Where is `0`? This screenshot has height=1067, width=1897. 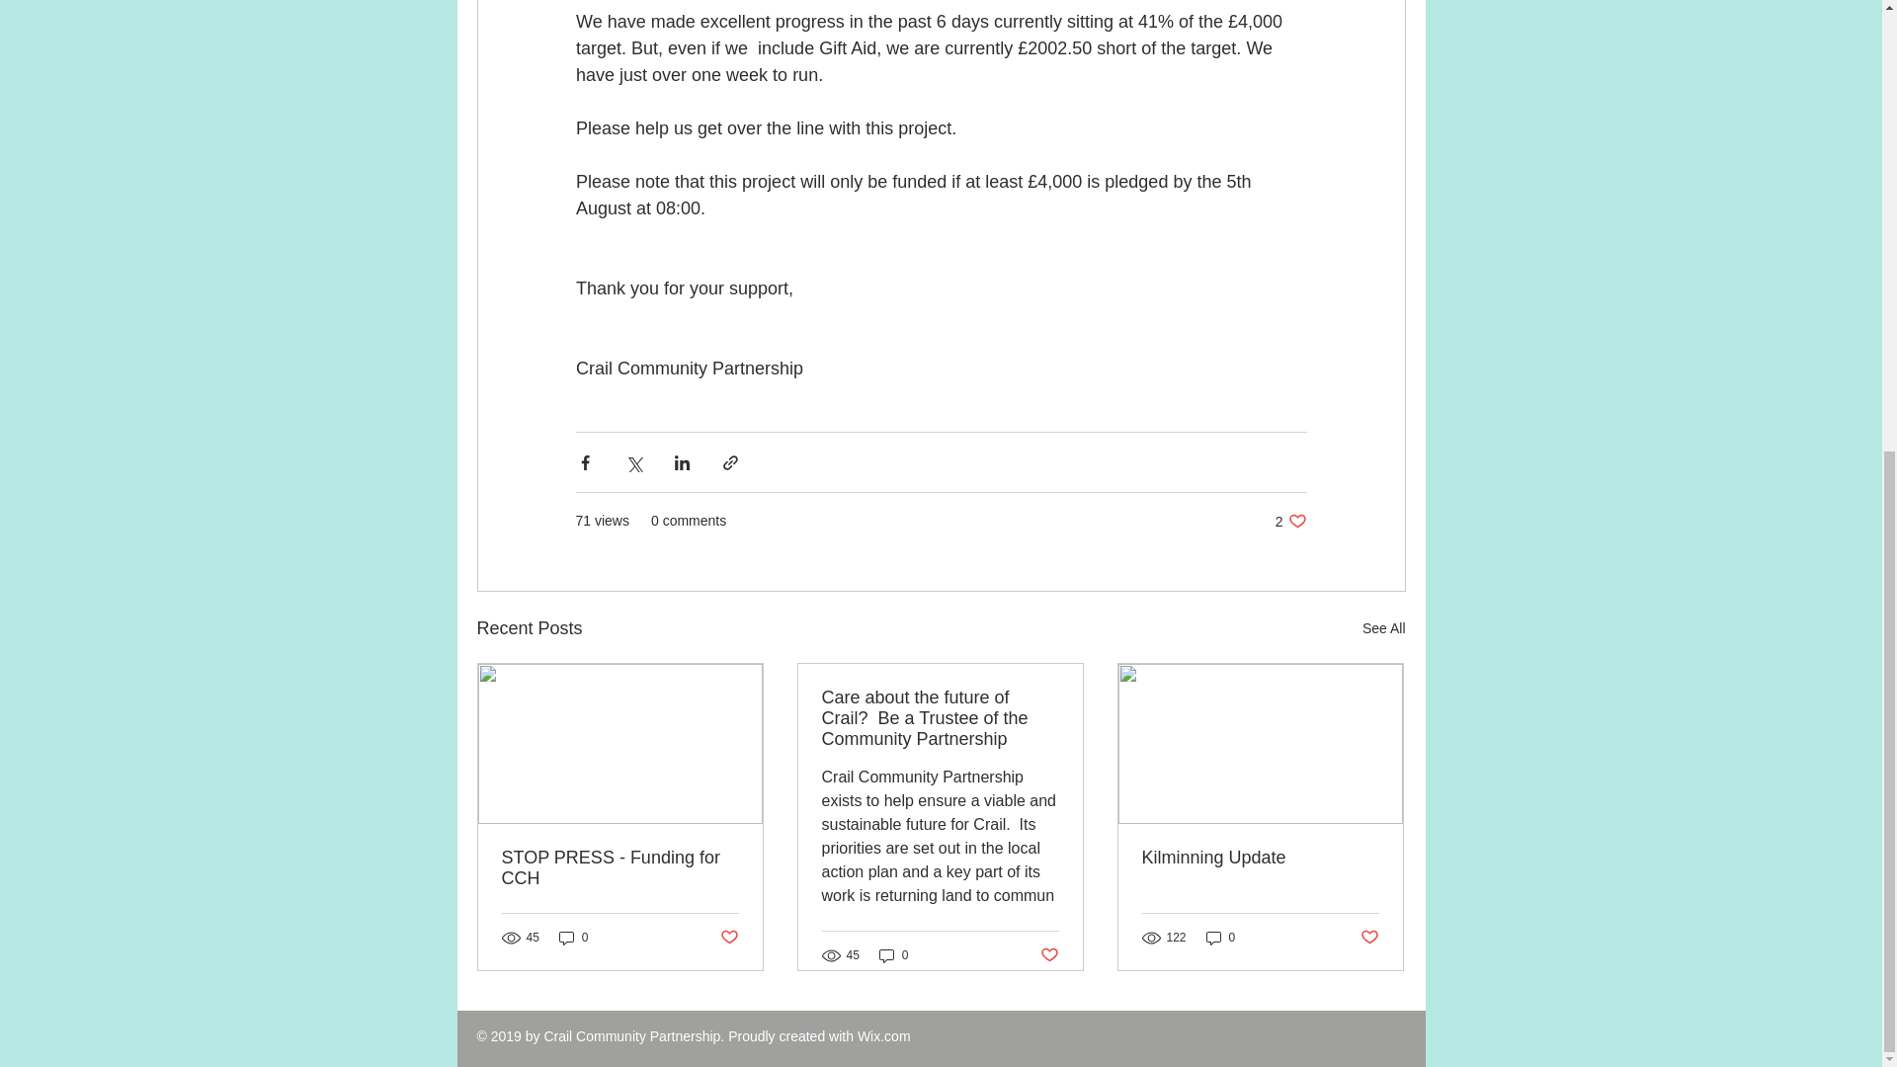
0 is located at coordinates (573, 937).